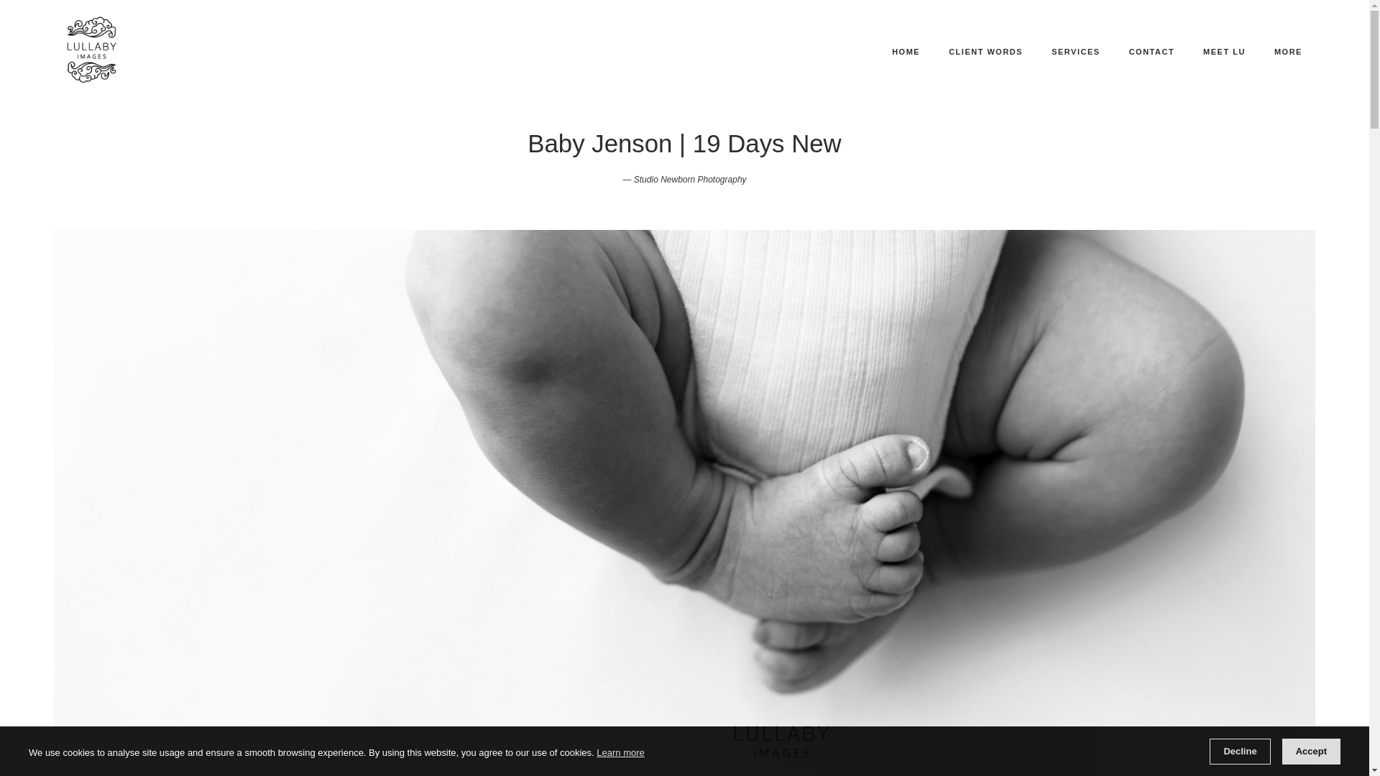 The height and width of the screenshot is (776, 1380). I want to click on Accept, so click(1311, 752).